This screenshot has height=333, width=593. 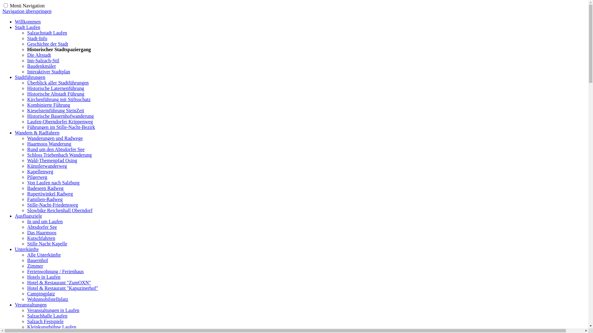 I want to click on Kutschfahrten, so click(x=41, y=238).